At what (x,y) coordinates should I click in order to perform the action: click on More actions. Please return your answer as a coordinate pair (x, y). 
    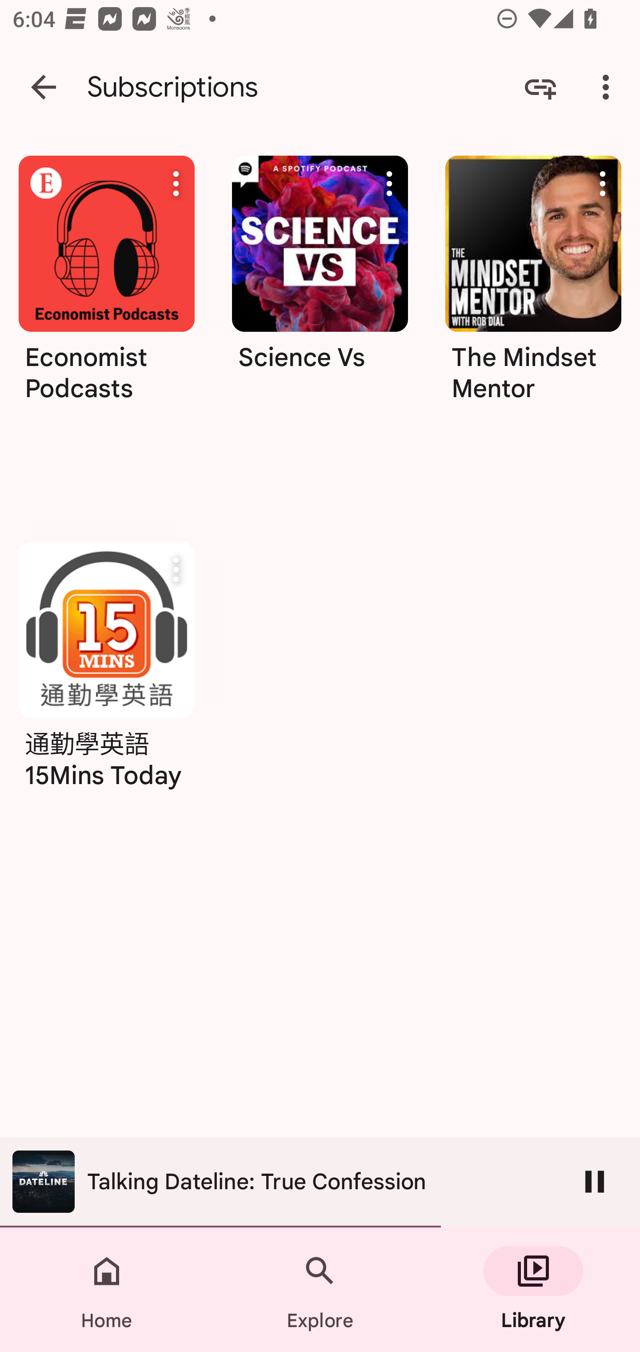
    Looking at the image, I should click on (389, 184).